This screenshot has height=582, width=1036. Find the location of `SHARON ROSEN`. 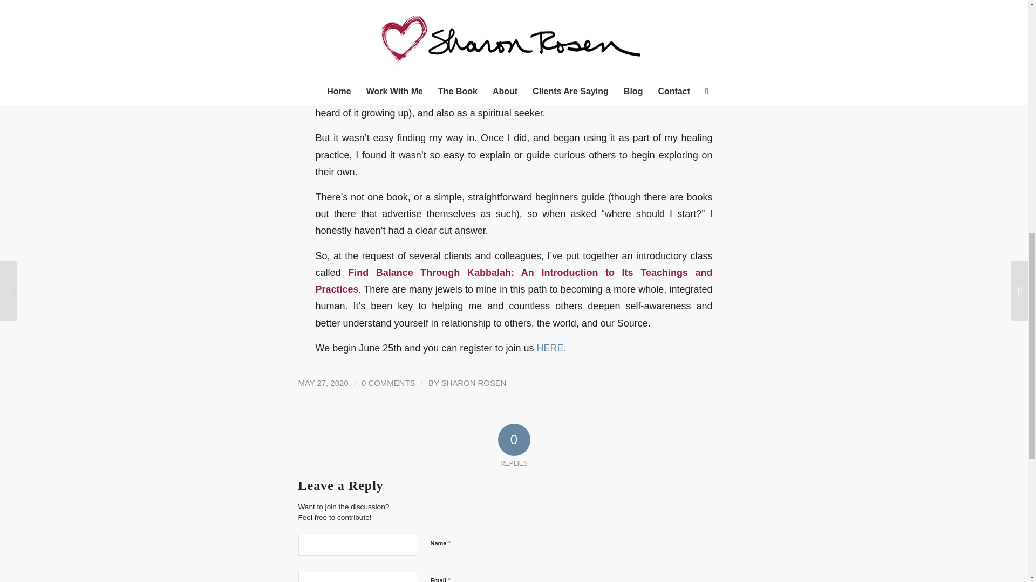

SHARON ROSEN is located at coordinates (474, 383).